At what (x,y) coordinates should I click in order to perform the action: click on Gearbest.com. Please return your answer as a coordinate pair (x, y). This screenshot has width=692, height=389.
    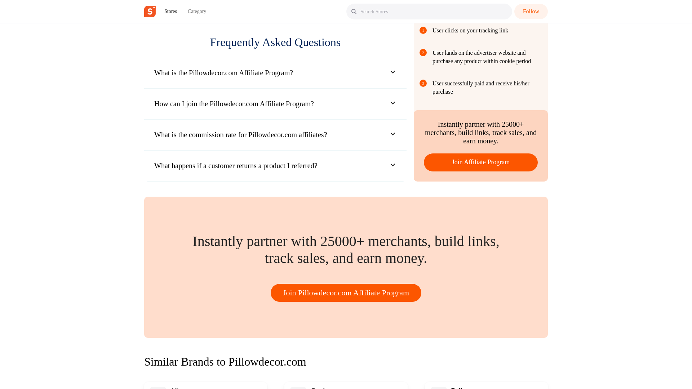
    Looking at the image, I should click on (329, 388).